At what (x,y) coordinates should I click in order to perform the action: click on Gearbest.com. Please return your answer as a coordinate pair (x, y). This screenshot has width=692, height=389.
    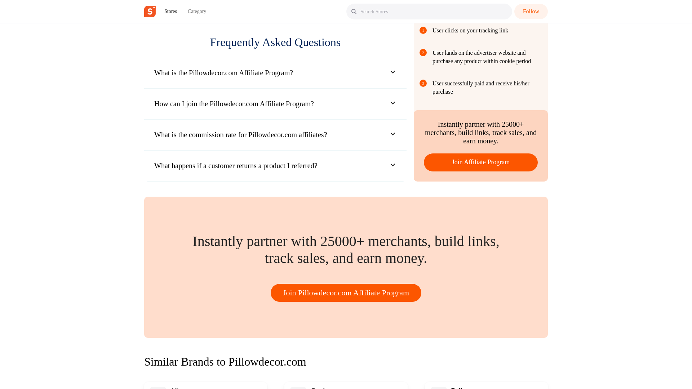
    Looking at the image, I should click on (329, 388).